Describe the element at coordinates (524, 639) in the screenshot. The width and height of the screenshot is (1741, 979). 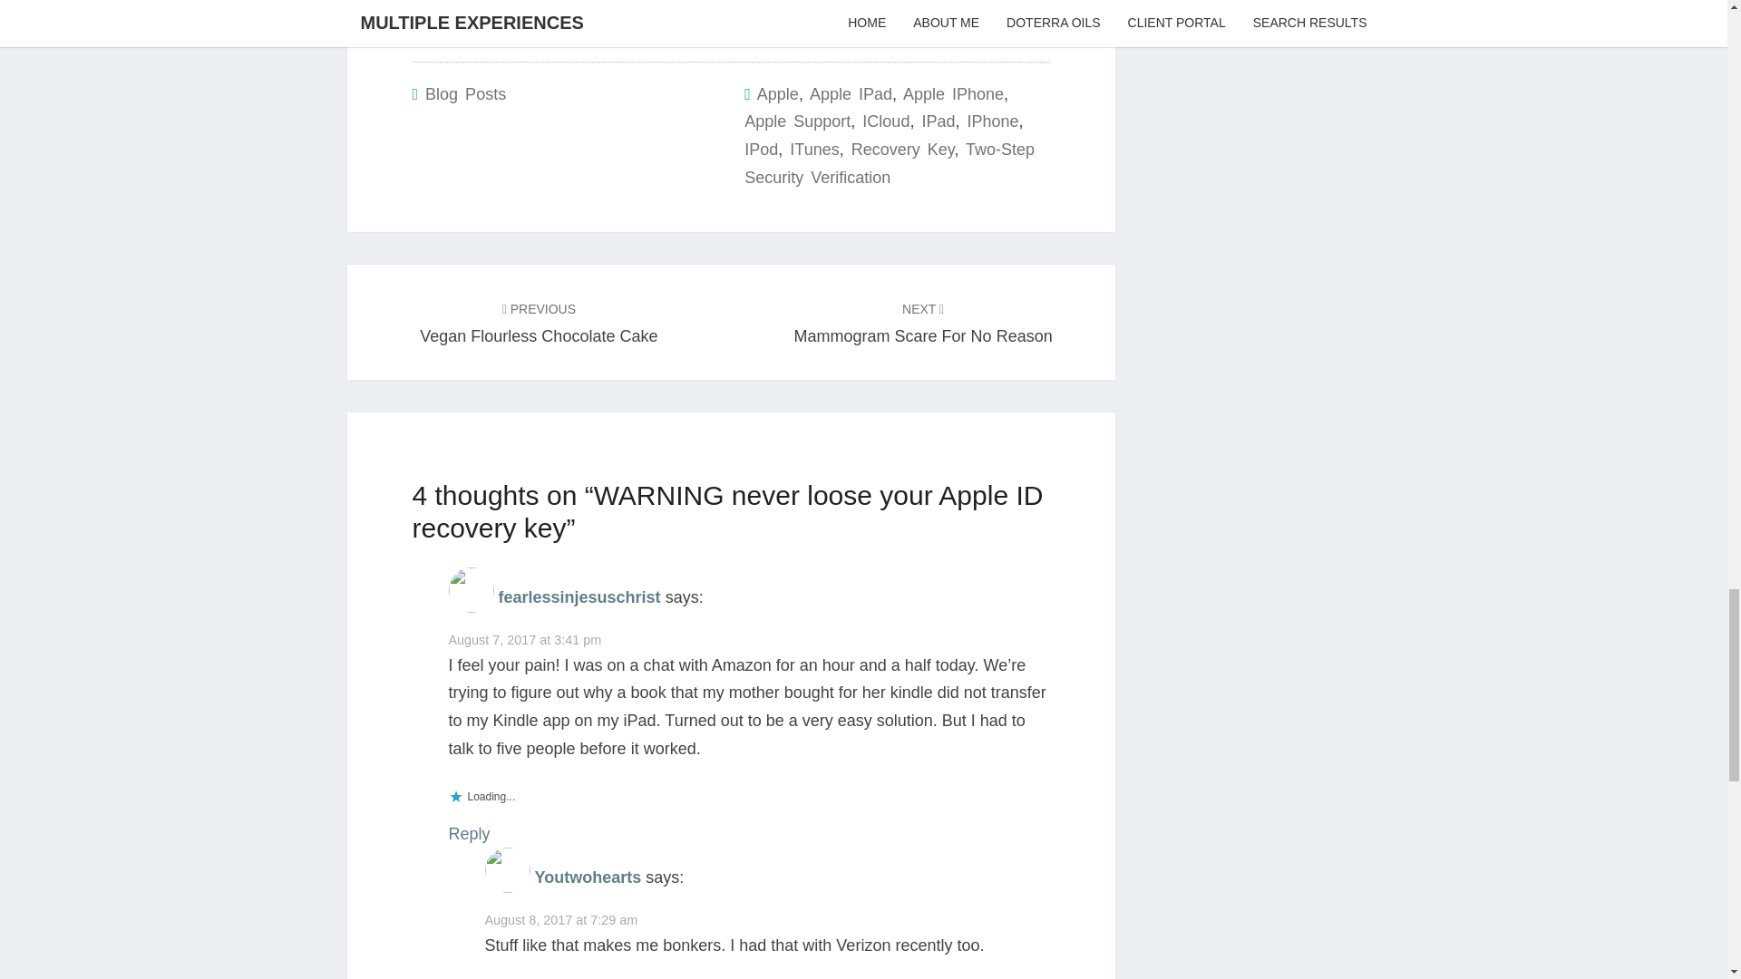
I see `August 7, 2017 at 3:41 pm` at that location.